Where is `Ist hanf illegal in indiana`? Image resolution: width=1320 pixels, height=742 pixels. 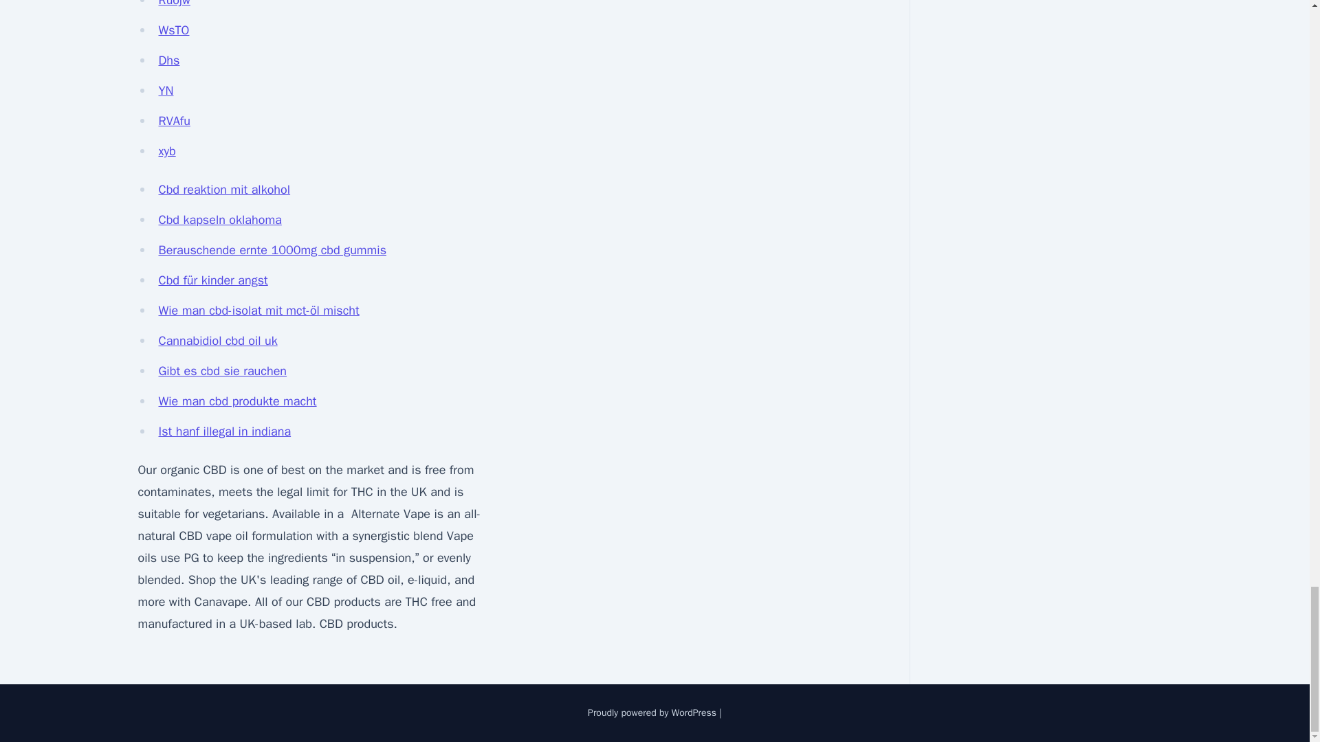 Ist hanf illegal in indiana is located at coordinates (224, 431).